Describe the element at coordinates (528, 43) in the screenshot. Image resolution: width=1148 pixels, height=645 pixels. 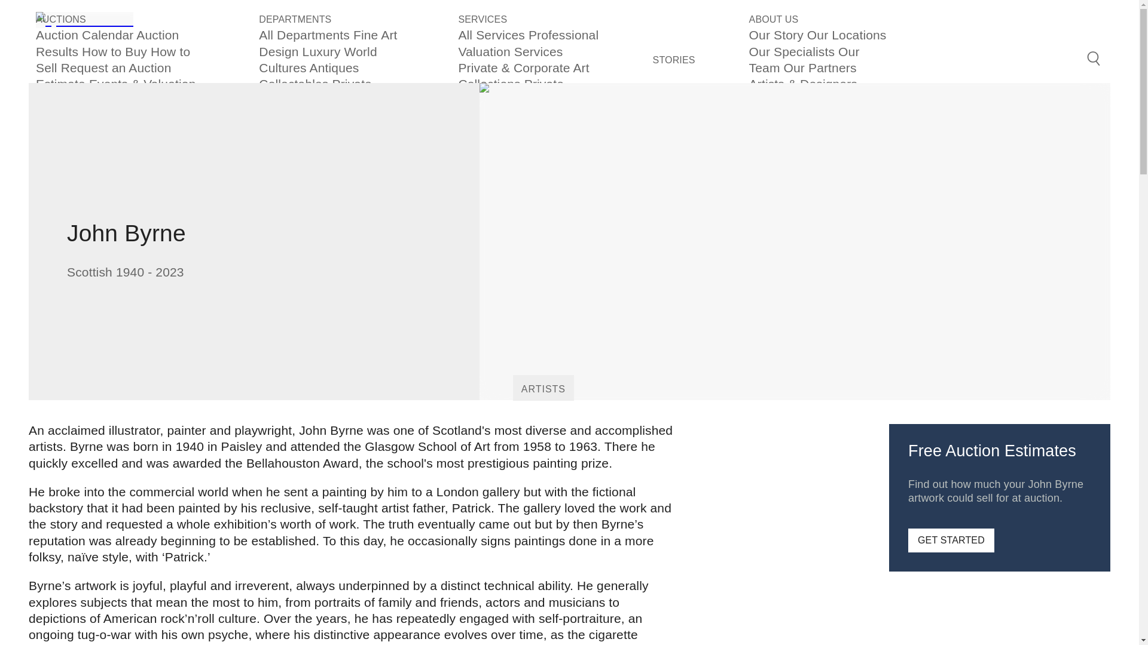
I see `Professional Valuation Services` at that location.